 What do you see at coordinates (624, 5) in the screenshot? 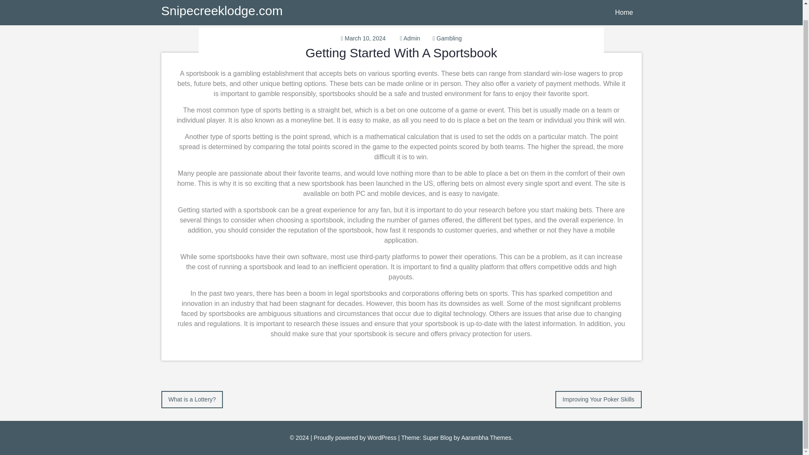
I see `Home` at bounding box center [624, 5].